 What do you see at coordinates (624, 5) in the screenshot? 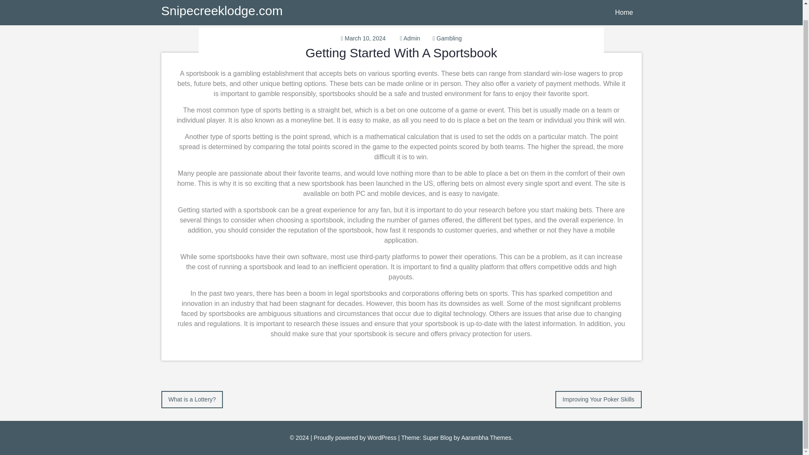
I see `Home` at bounding box center [624, 5].